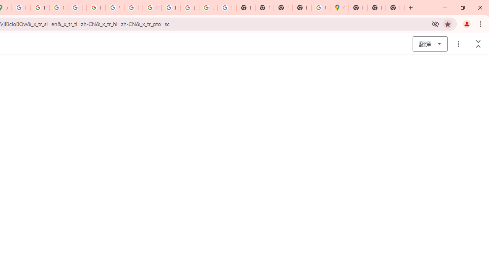  I want to click on Policy Accountability and Transparency - Transparency Center, so click(21, 8).